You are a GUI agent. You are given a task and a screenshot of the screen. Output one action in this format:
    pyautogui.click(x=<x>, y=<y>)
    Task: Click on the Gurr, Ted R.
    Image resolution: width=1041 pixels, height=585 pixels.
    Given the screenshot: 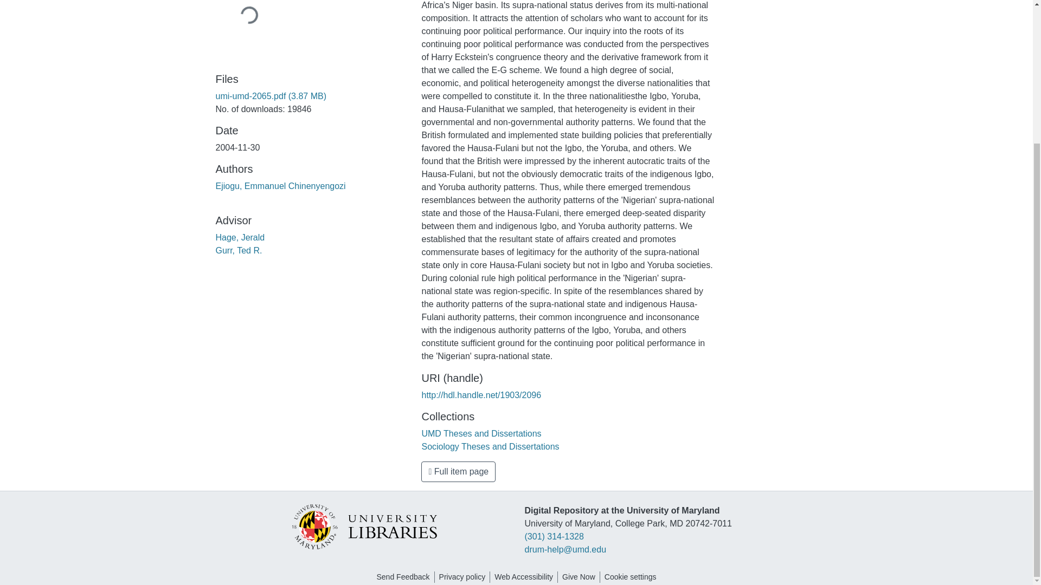 What is the action you would take?
    pyautogui.click(x=239, y=250)
    